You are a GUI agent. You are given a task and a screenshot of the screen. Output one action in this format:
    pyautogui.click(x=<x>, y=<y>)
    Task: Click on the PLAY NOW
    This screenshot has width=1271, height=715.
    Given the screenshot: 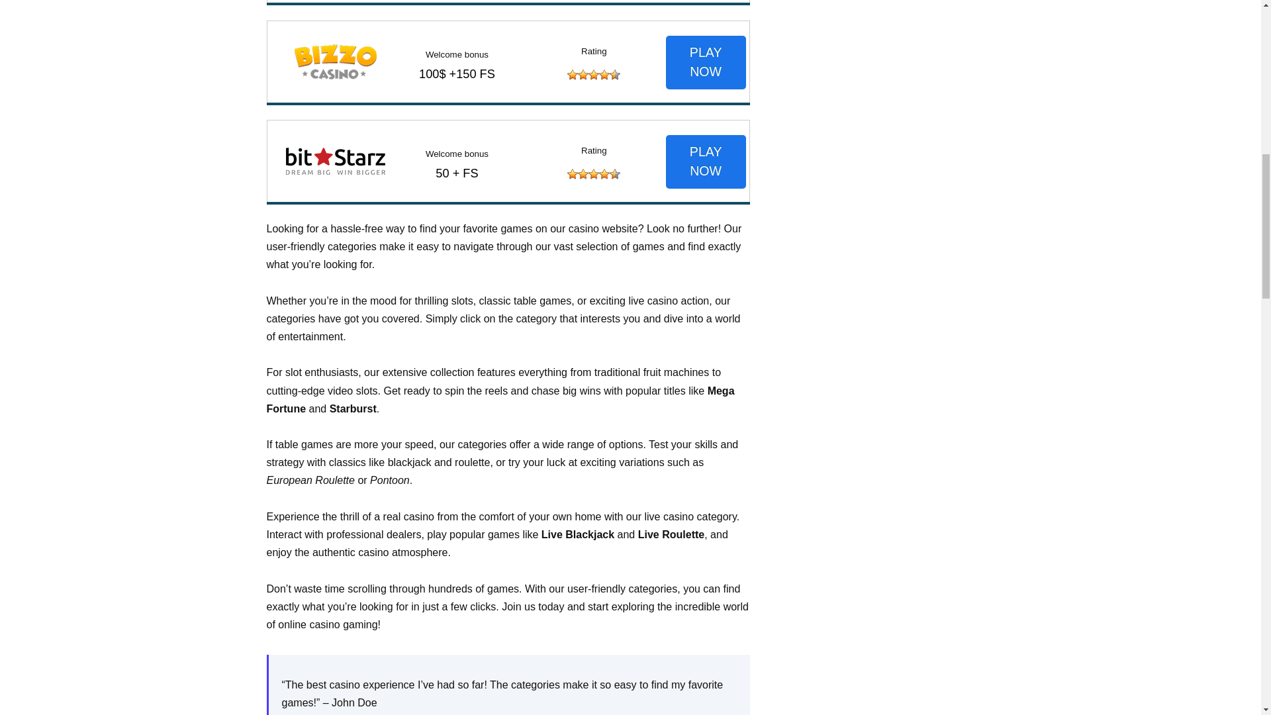 What is the action you would take?
    pyautogui.click(x=706, y=162)
    